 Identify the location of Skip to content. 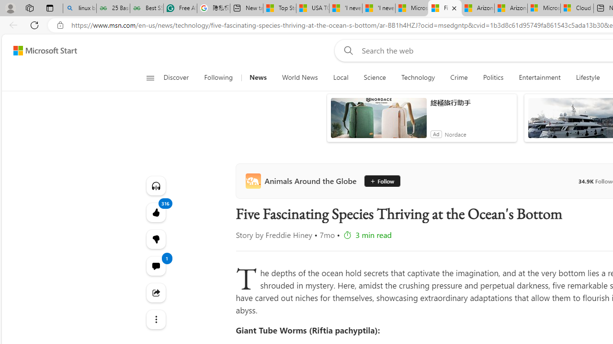
(41, 51).